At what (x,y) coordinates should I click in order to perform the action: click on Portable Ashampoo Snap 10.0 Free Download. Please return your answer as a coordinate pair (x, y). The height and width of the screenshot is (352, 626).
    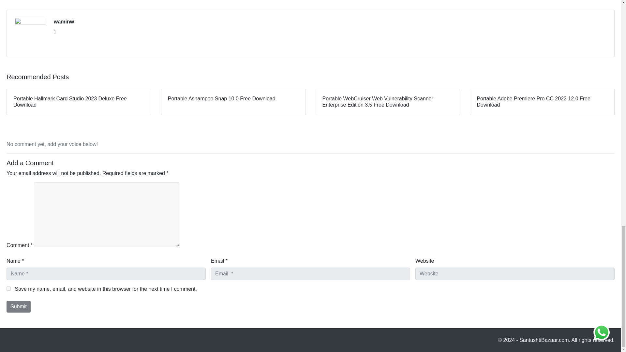
    Looking at the image, I should click on (233, 102).